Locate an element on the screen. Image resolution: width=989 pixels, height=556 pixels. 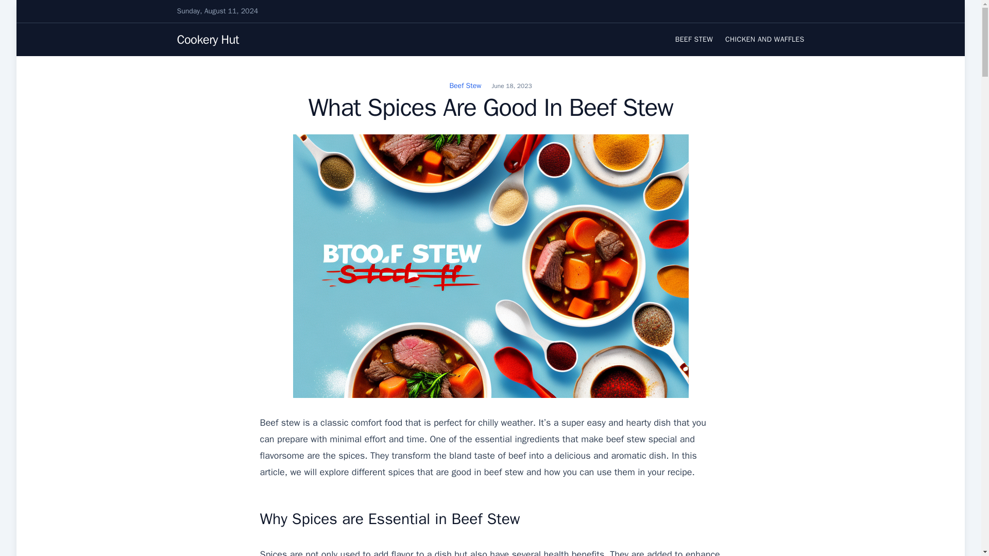
June 18, 2023 is located at coordinates (511, 85).